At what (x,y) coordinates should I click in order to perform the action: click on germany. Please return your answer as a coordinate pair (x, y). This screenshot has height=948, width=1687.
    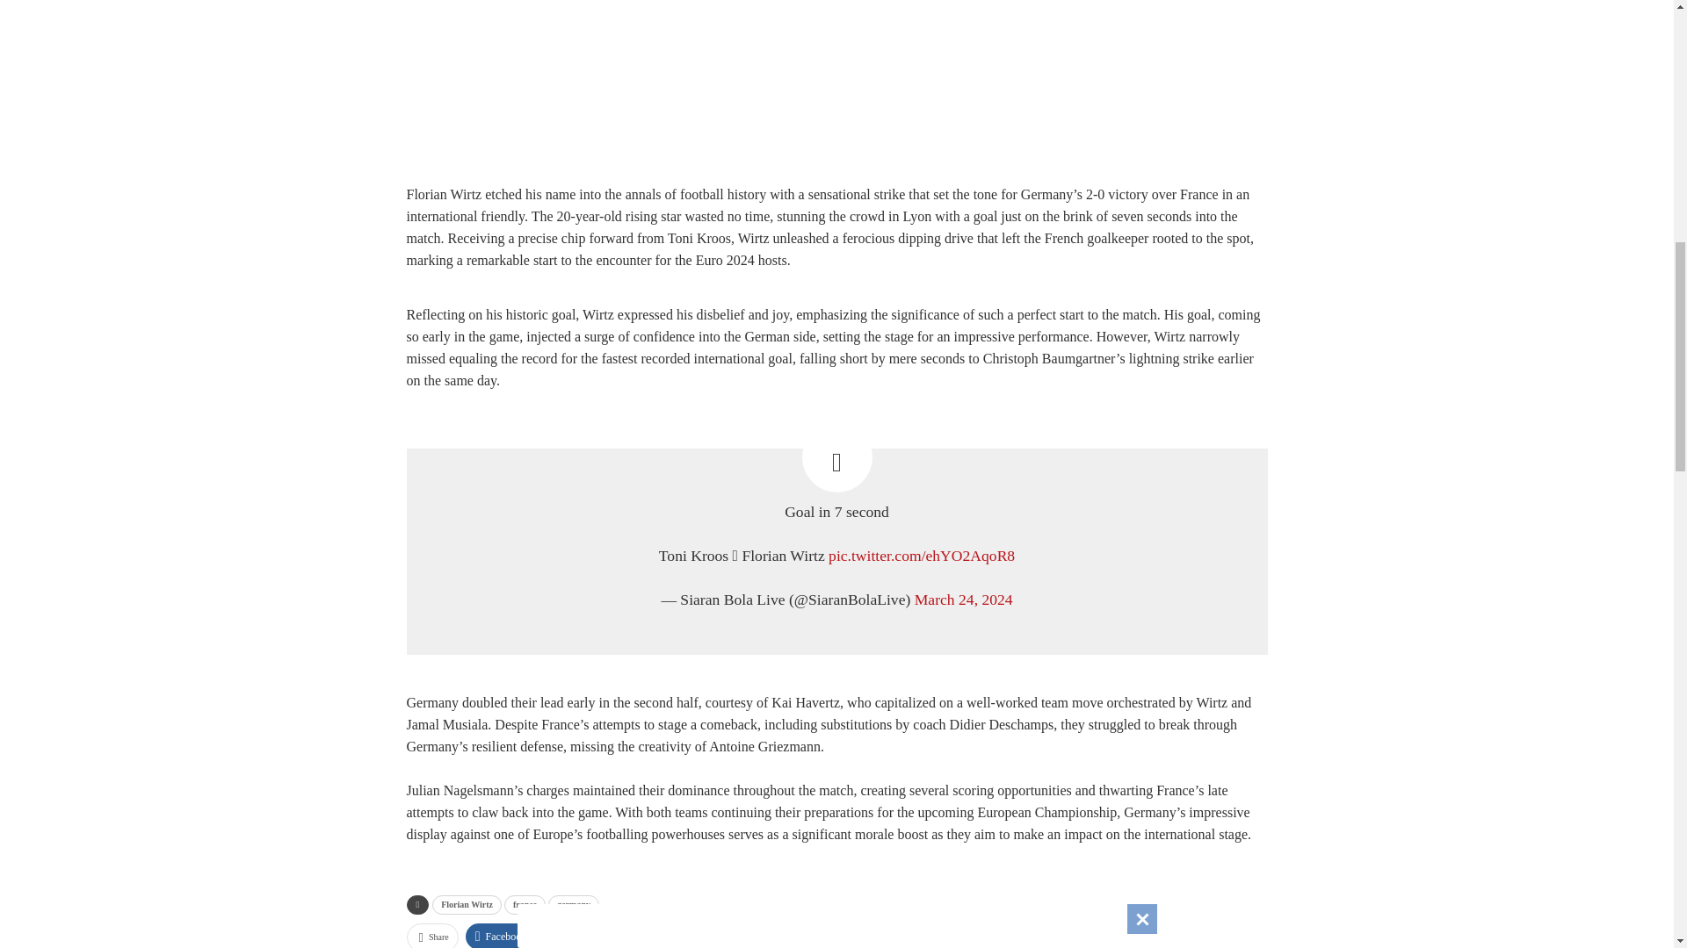
    Looking at the image, I should click on (573, 904).